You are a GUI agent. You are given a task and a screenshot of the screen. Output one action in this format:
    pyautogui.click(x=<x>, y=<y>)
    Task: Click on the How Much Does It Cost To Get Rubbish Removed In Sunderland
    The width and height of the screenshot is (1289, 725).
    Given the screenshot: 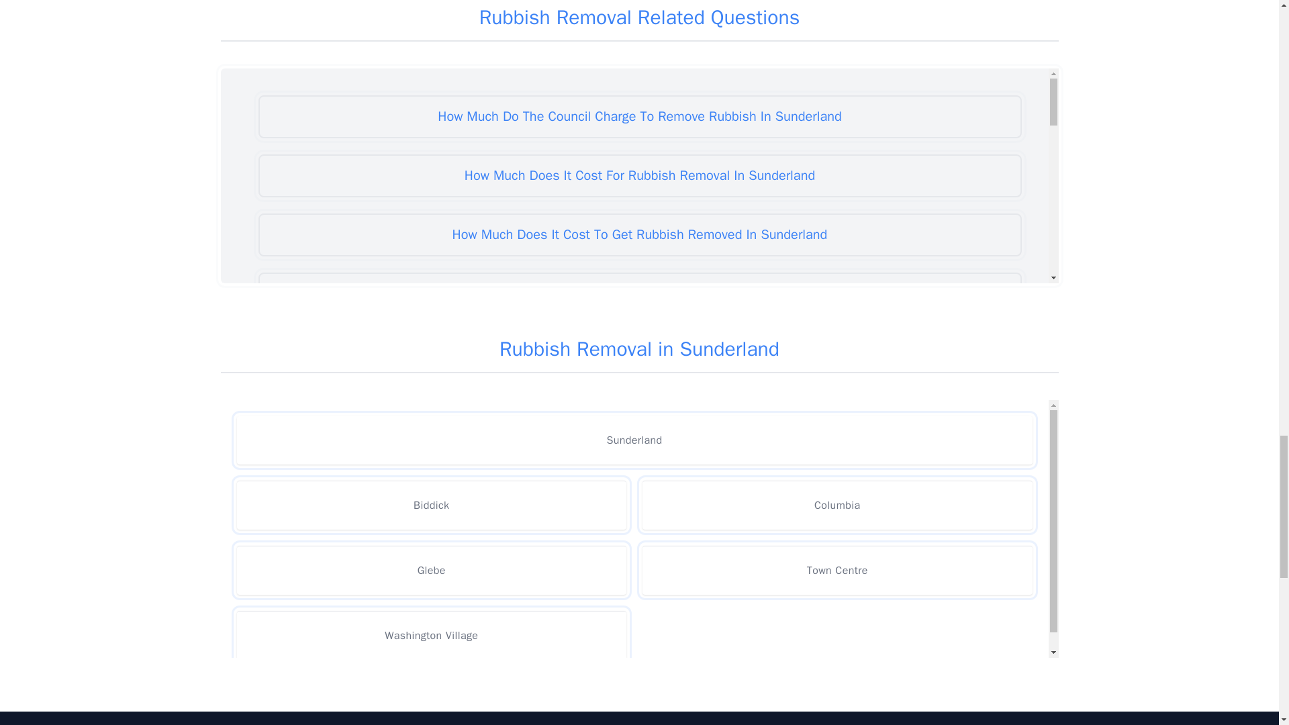 What is the action you would take?
    pyautogui.click(x=639, y=235)
    